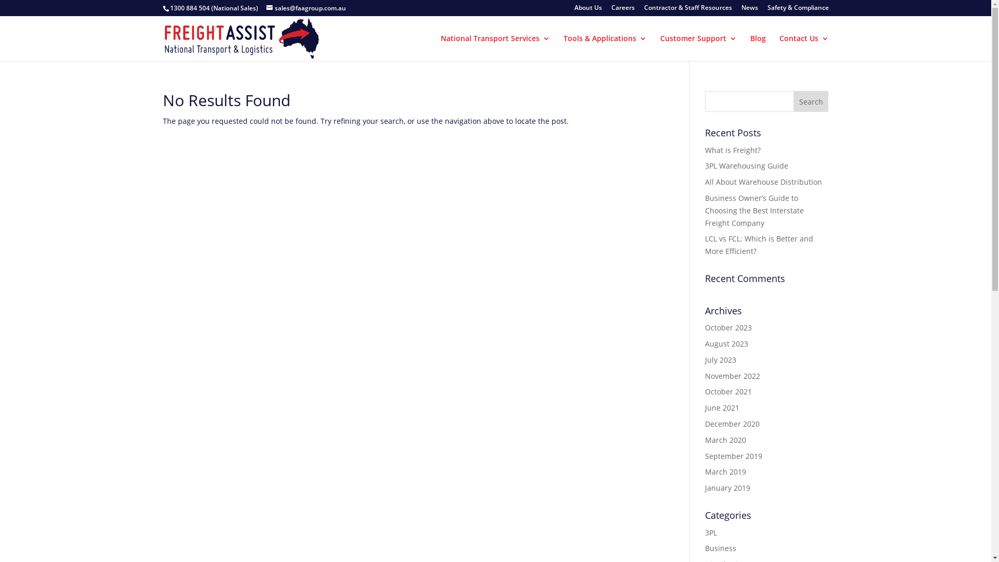 The height and width of the screenshot is (562, 999). I want to click on 3PL Warehousing Guide, so click(747, 165).